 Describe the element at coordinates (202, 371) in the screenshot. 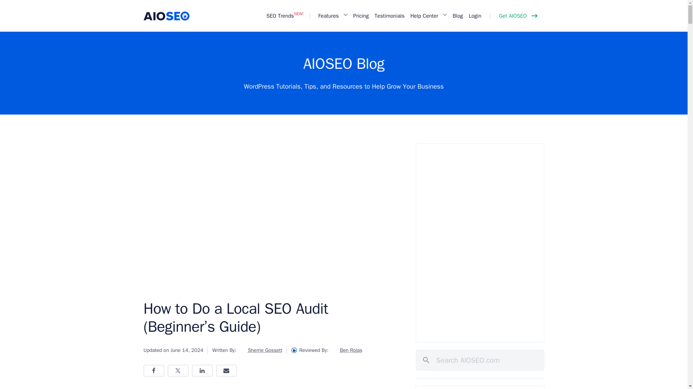

I see `Share on LinkedIn` at that location.